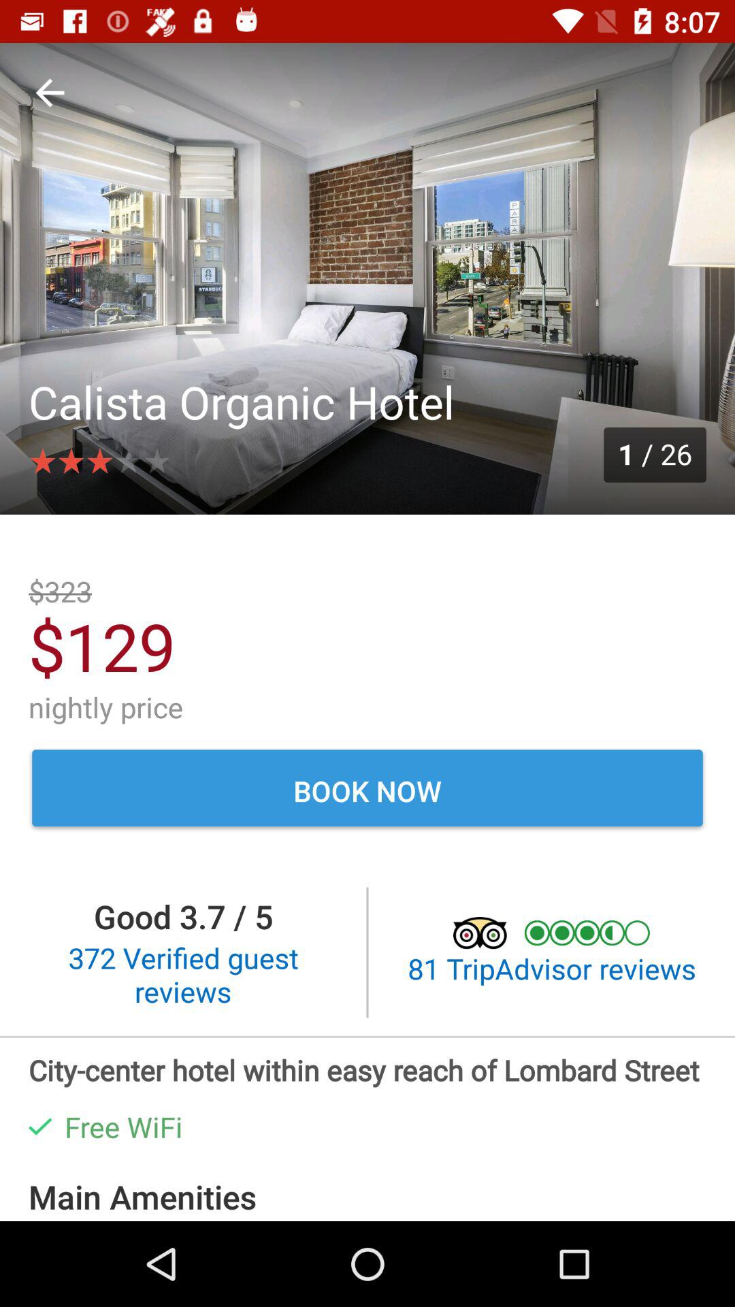 The width and height of the screenshot is (735, 1307). Describe the element at coordinates (50, 93) in the screenshot. I see `open icon above the calista organic hotel item` at that location.